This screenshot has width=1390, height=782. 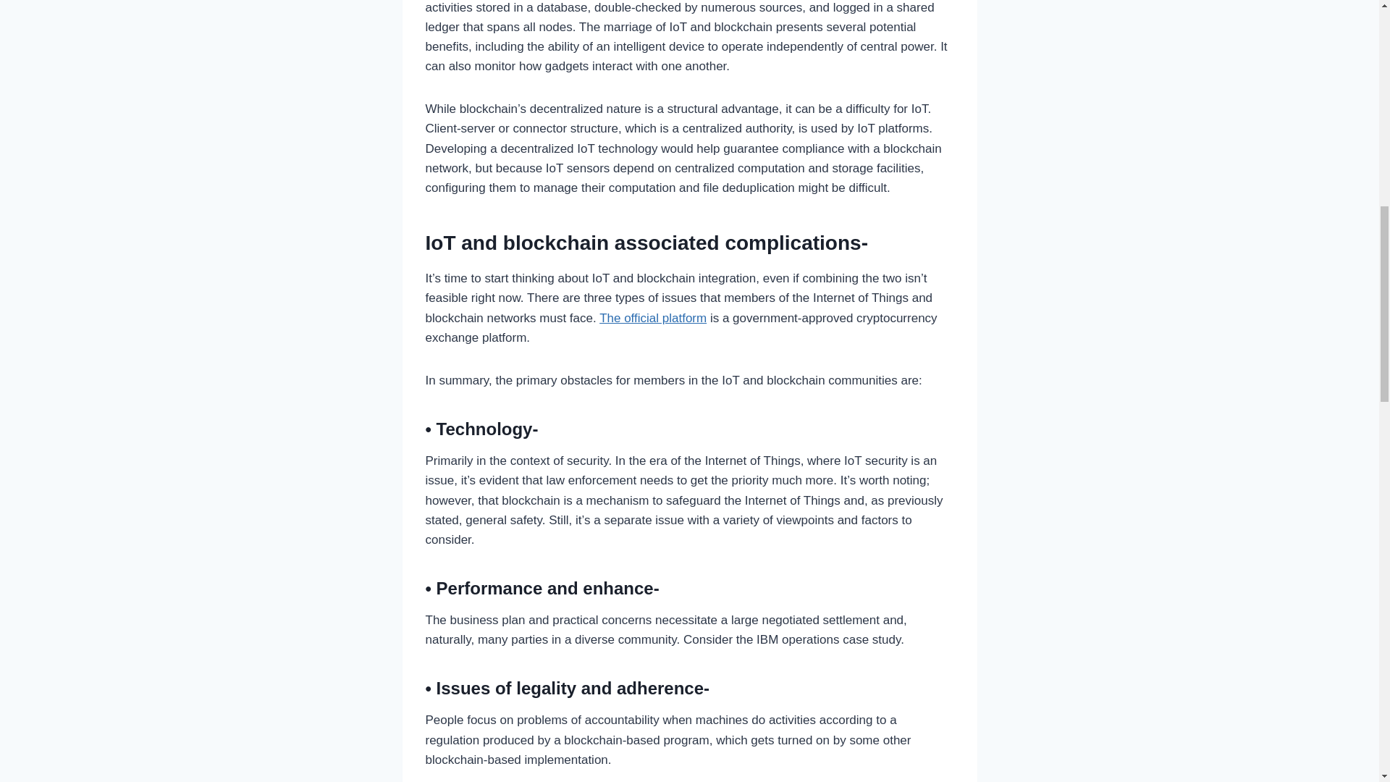 What do you see at coordinates (652, 318) in the screenshot?
I see `The official platform` at bounding box center [652, 318].